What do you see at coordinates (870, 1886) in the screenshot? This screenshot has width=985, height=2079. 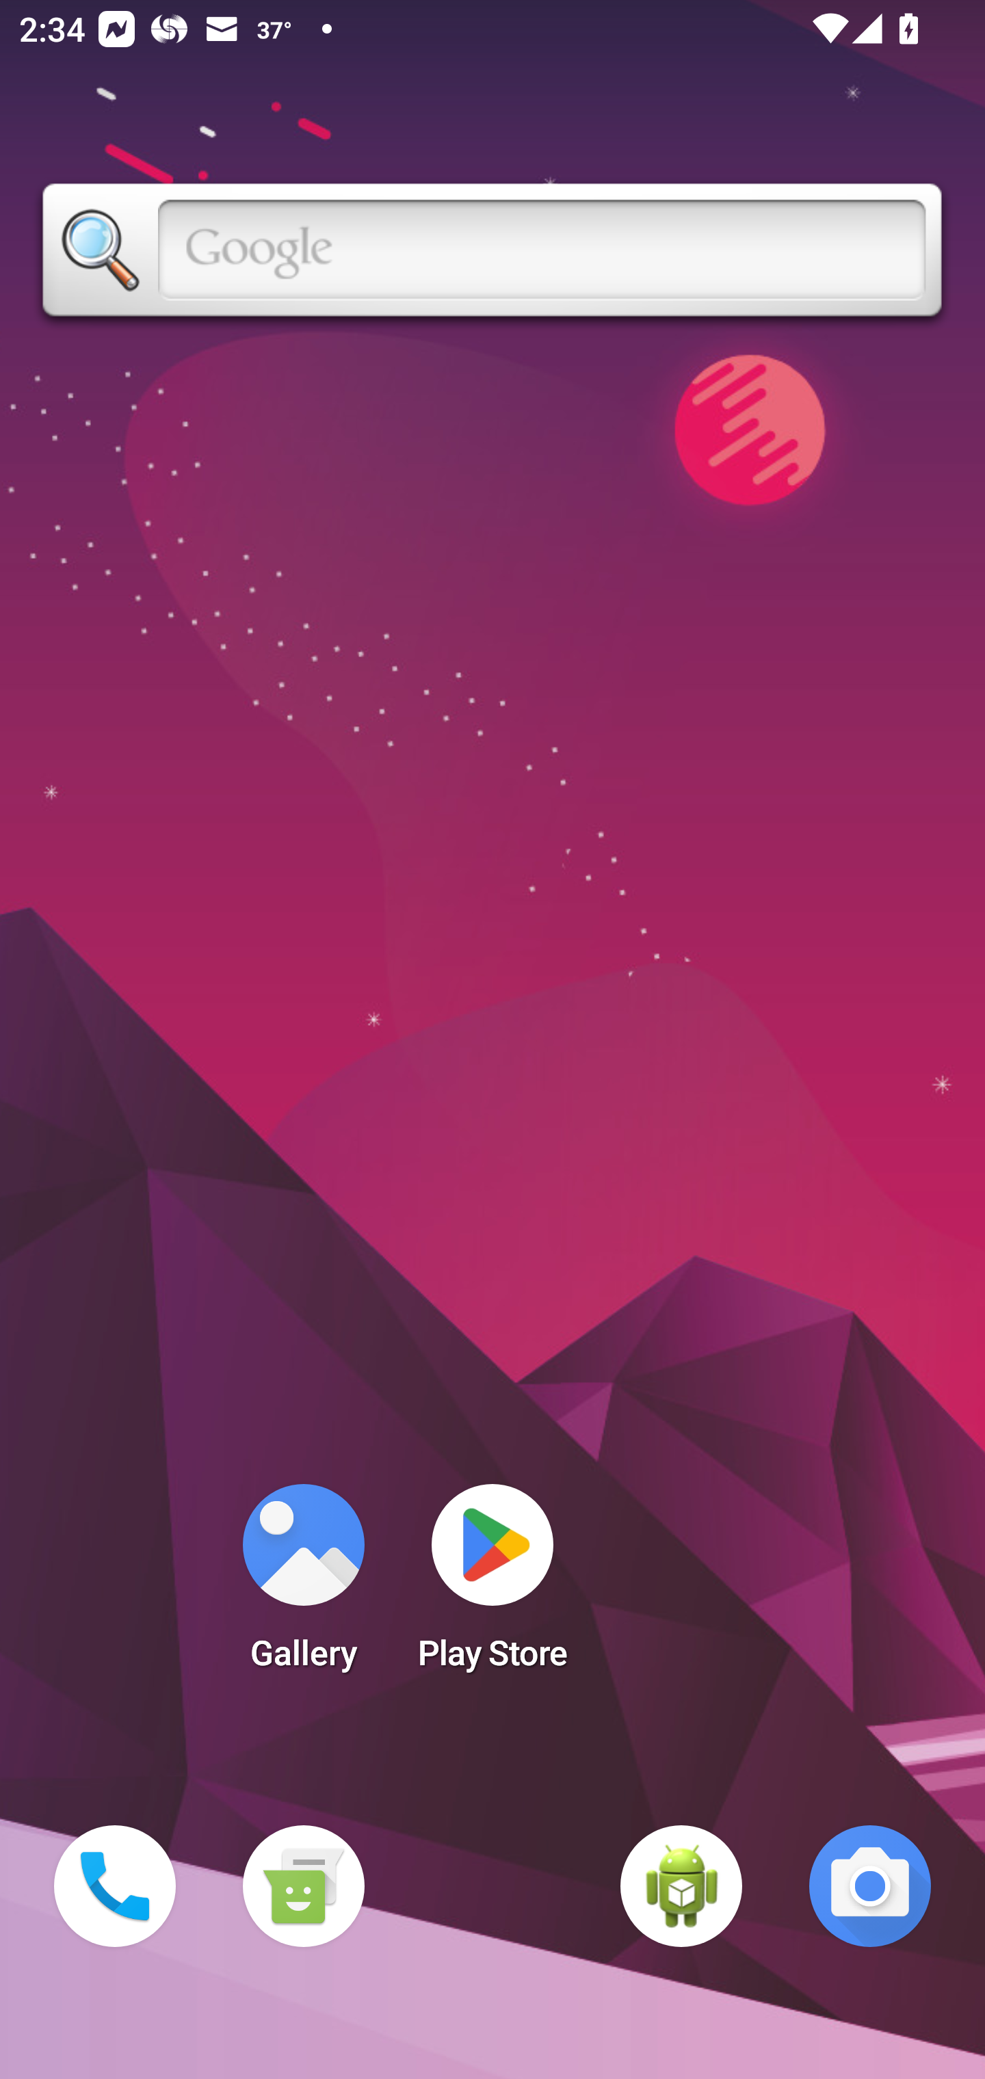 I see `Camera` at bounding box center [870, 1886].